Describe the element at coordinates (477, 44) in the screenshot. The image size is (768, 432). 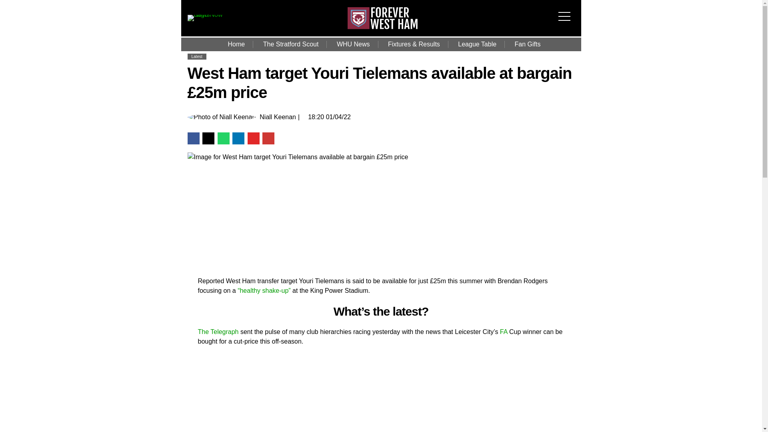
I see `League Table` at that location.